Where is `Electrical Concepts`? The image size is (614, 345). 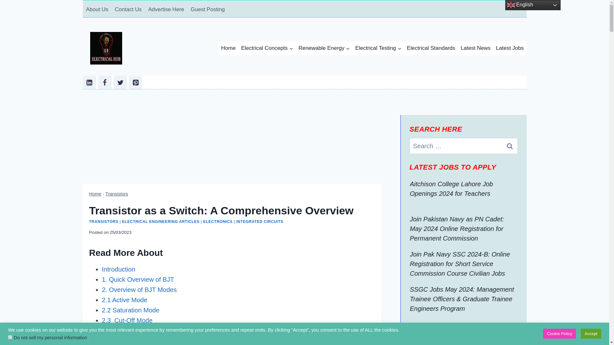 Electrical Concepts is located at coordinates (267, 48).